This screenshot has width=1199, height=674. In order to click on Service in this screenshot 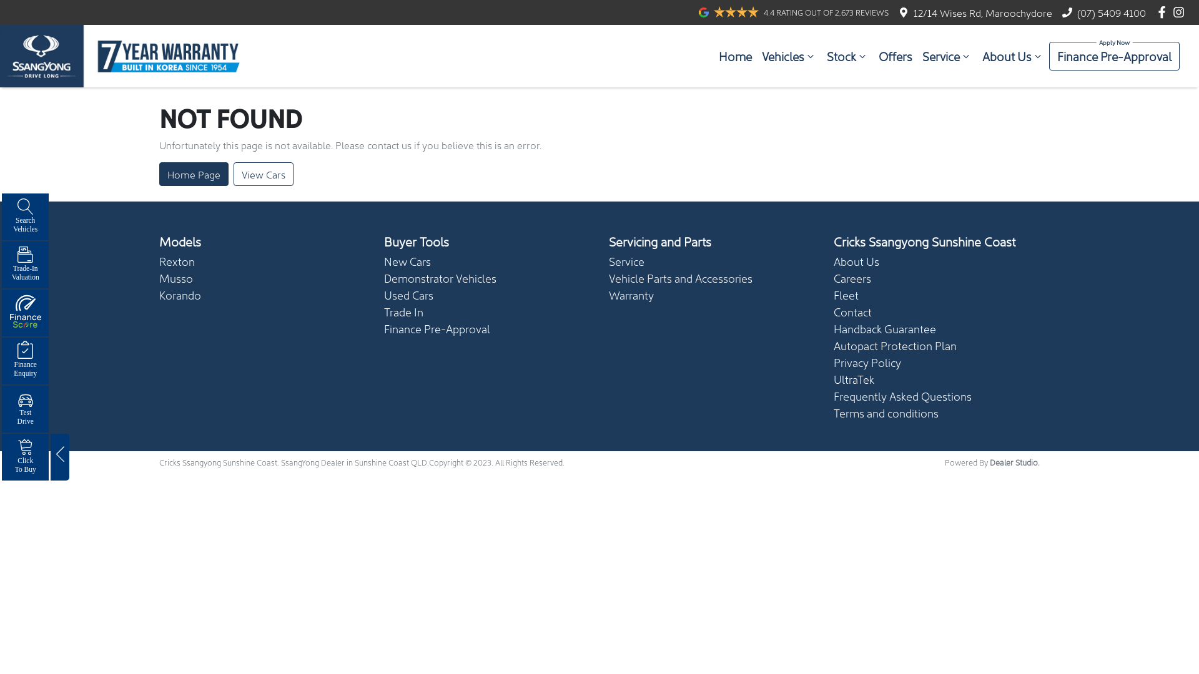, I will do `click(947, 56)`.